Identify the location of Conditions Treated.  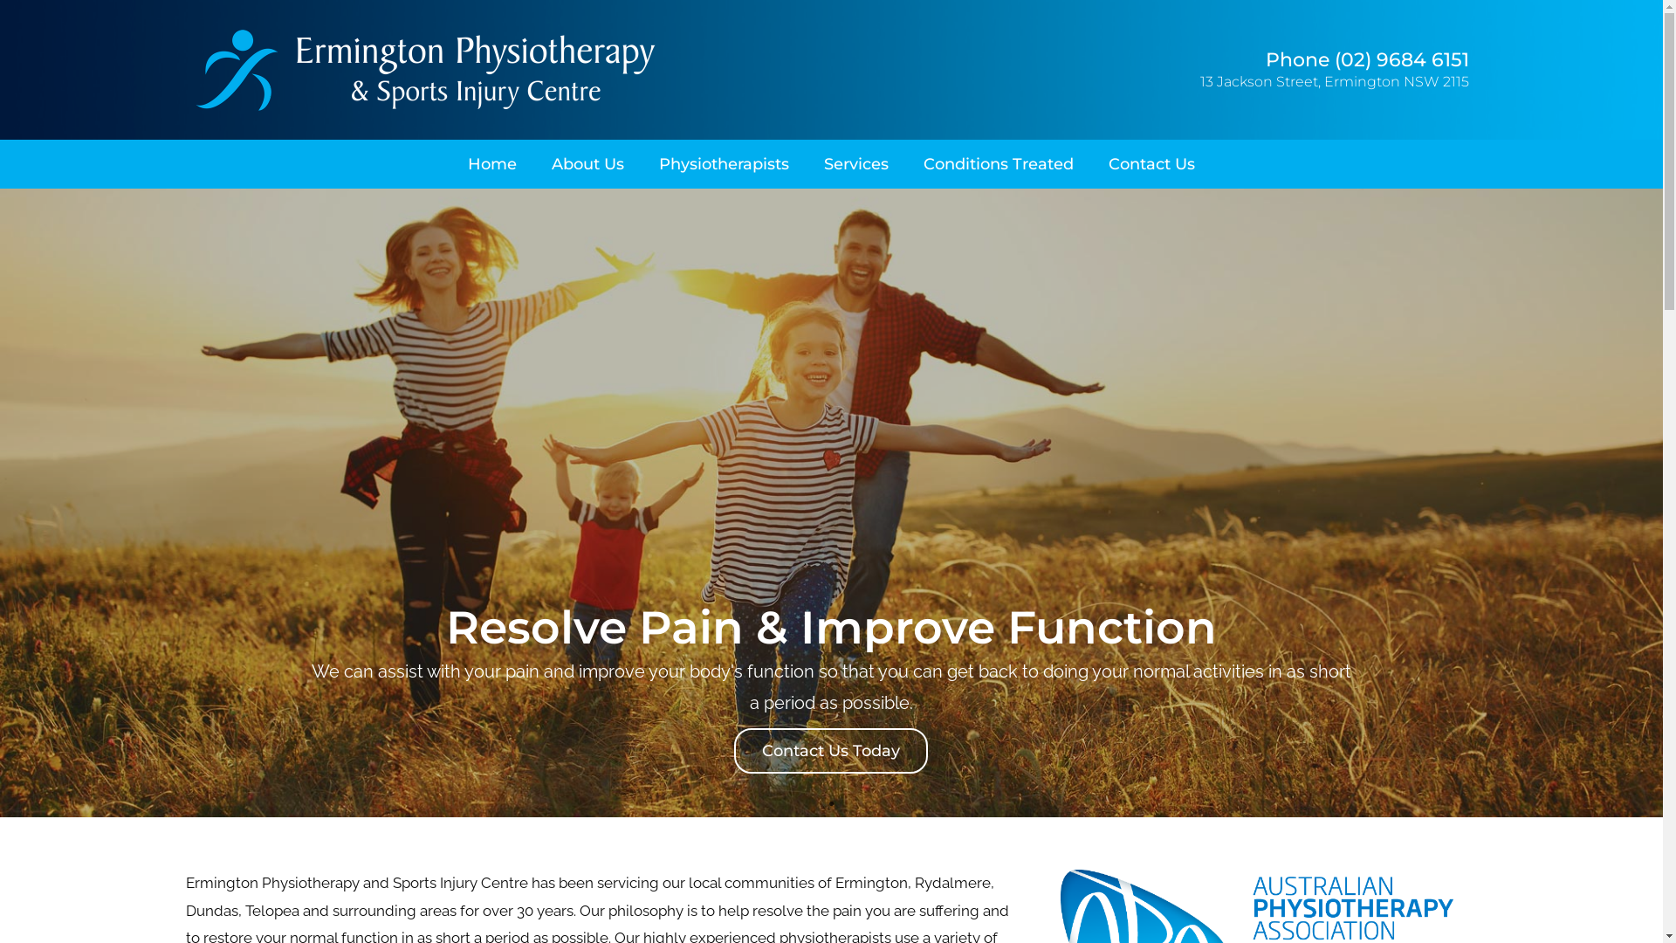
(999, 164).